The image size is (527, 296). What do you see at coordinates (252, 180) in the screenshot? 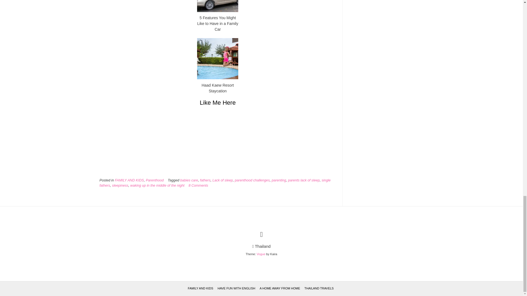
I see `parenthood challenges` at bounding box center [252, 180].